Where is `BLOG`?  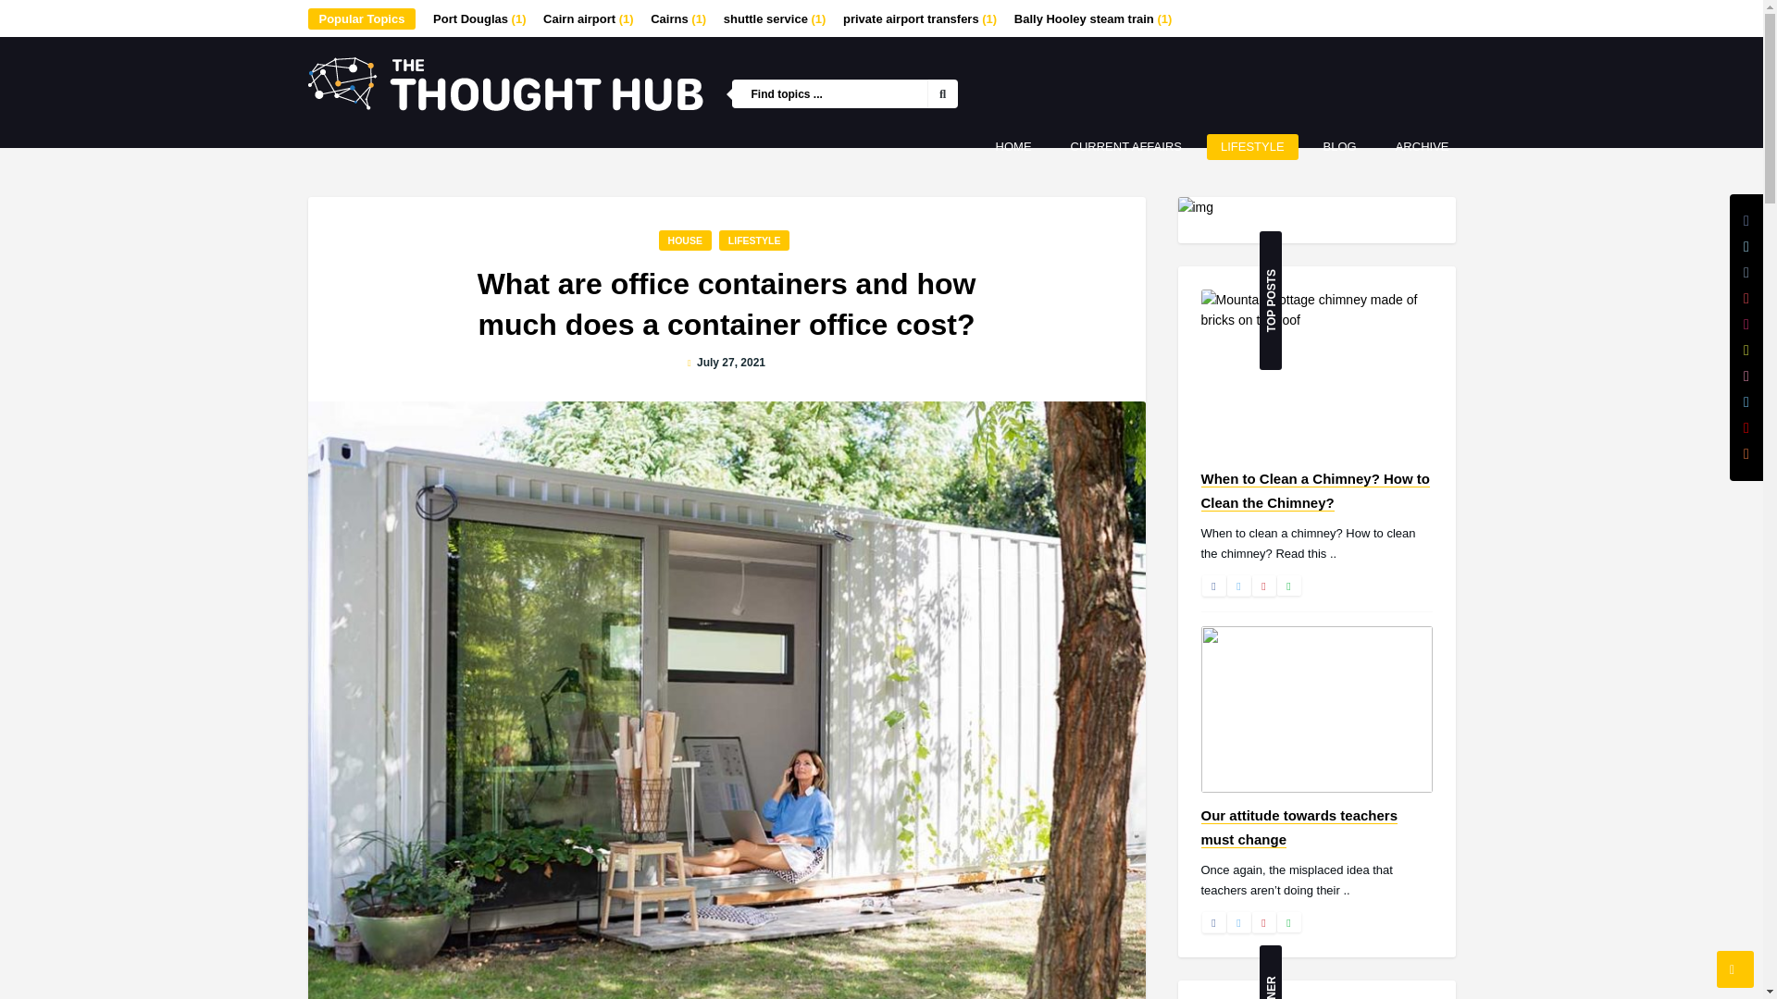 BLOG is located at coordinates (1340, 146).